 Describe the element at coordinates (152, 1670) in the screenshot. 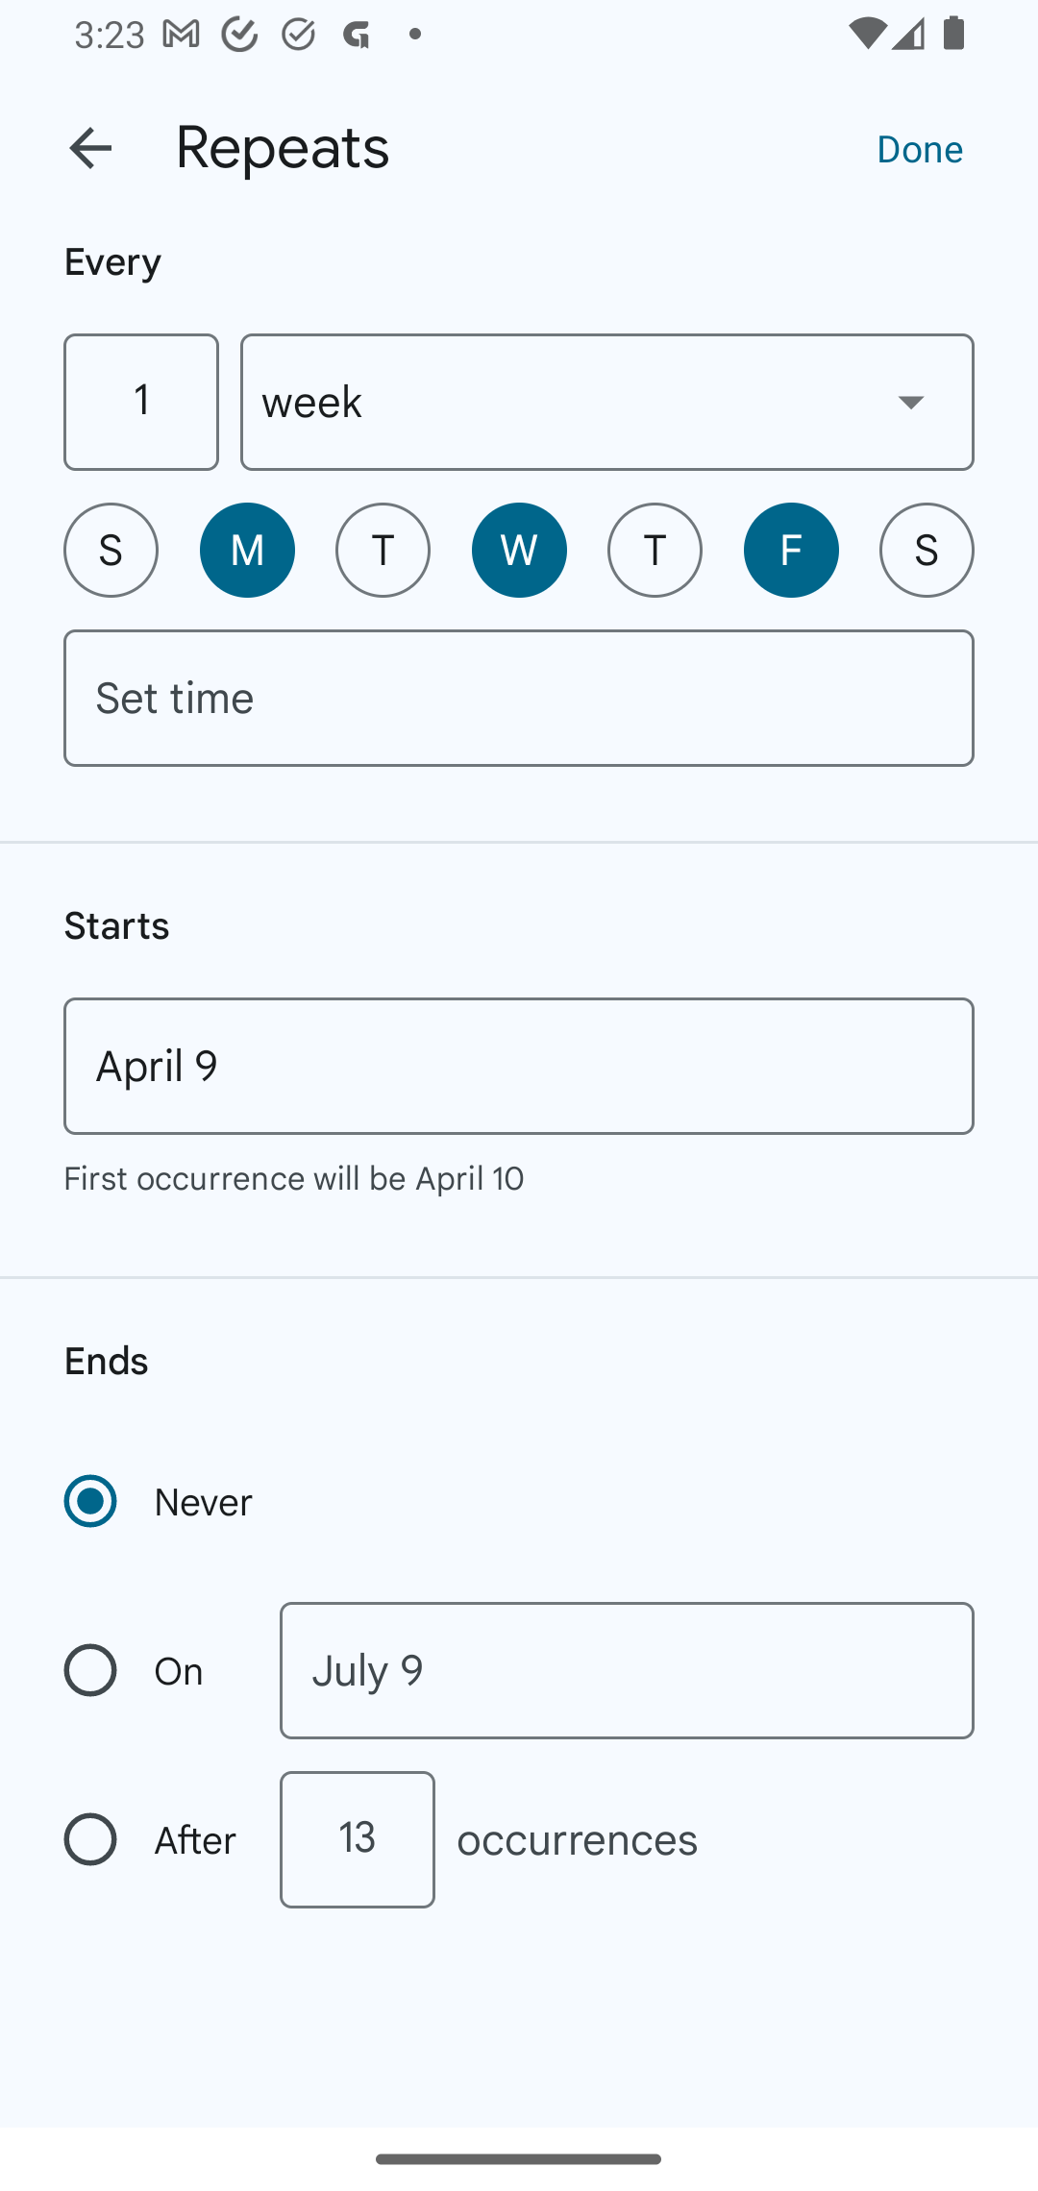

I see `On Recurrence ends on a specific date` at that location.